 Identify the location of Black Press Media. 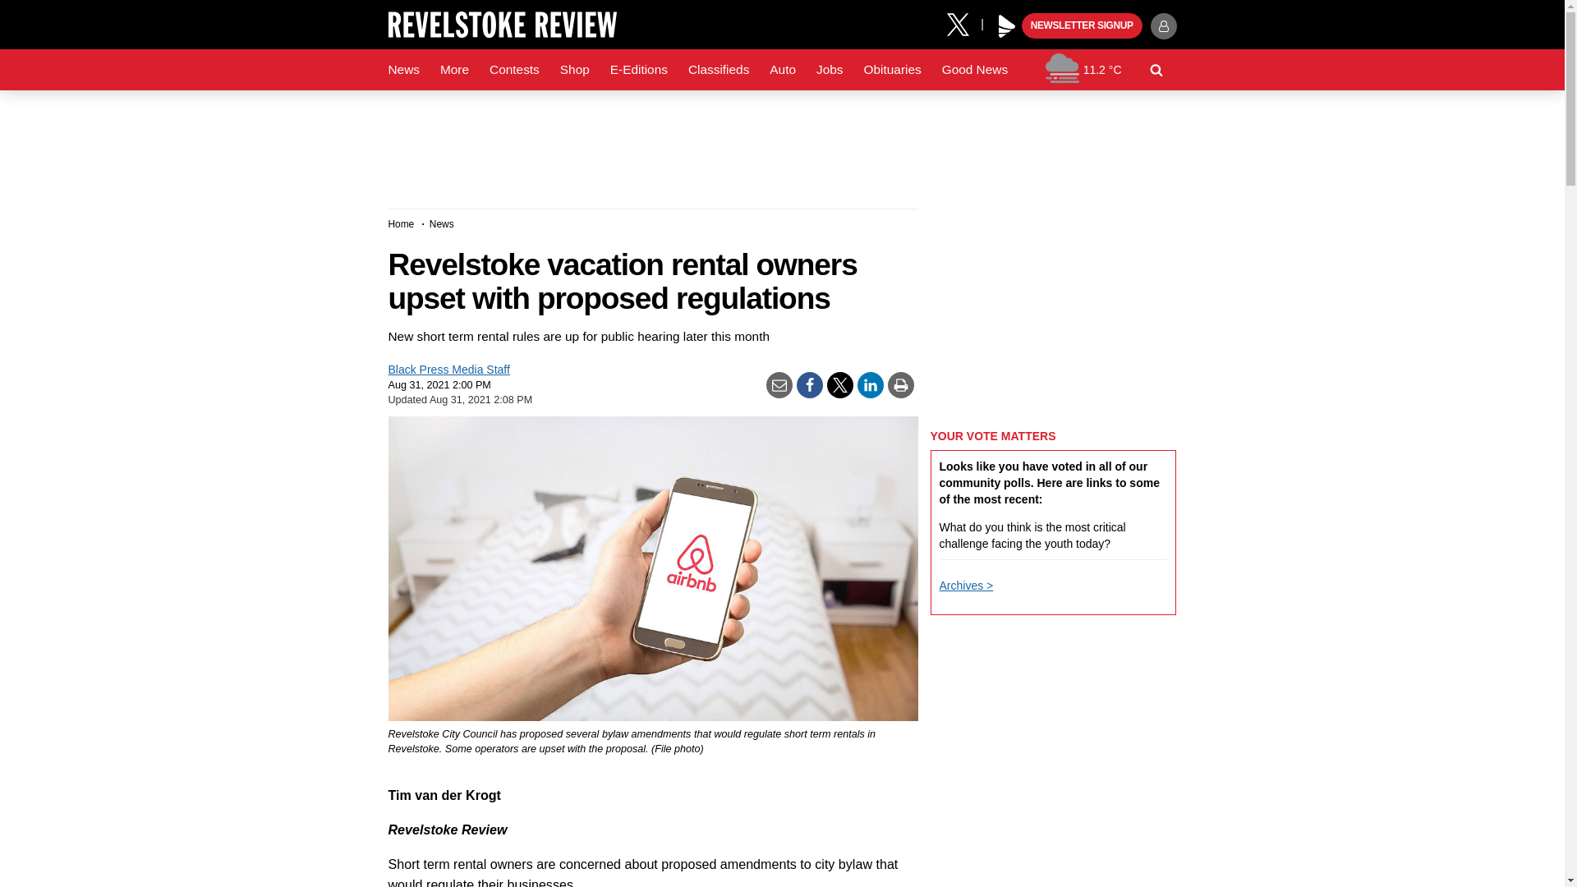
(1007, 26).